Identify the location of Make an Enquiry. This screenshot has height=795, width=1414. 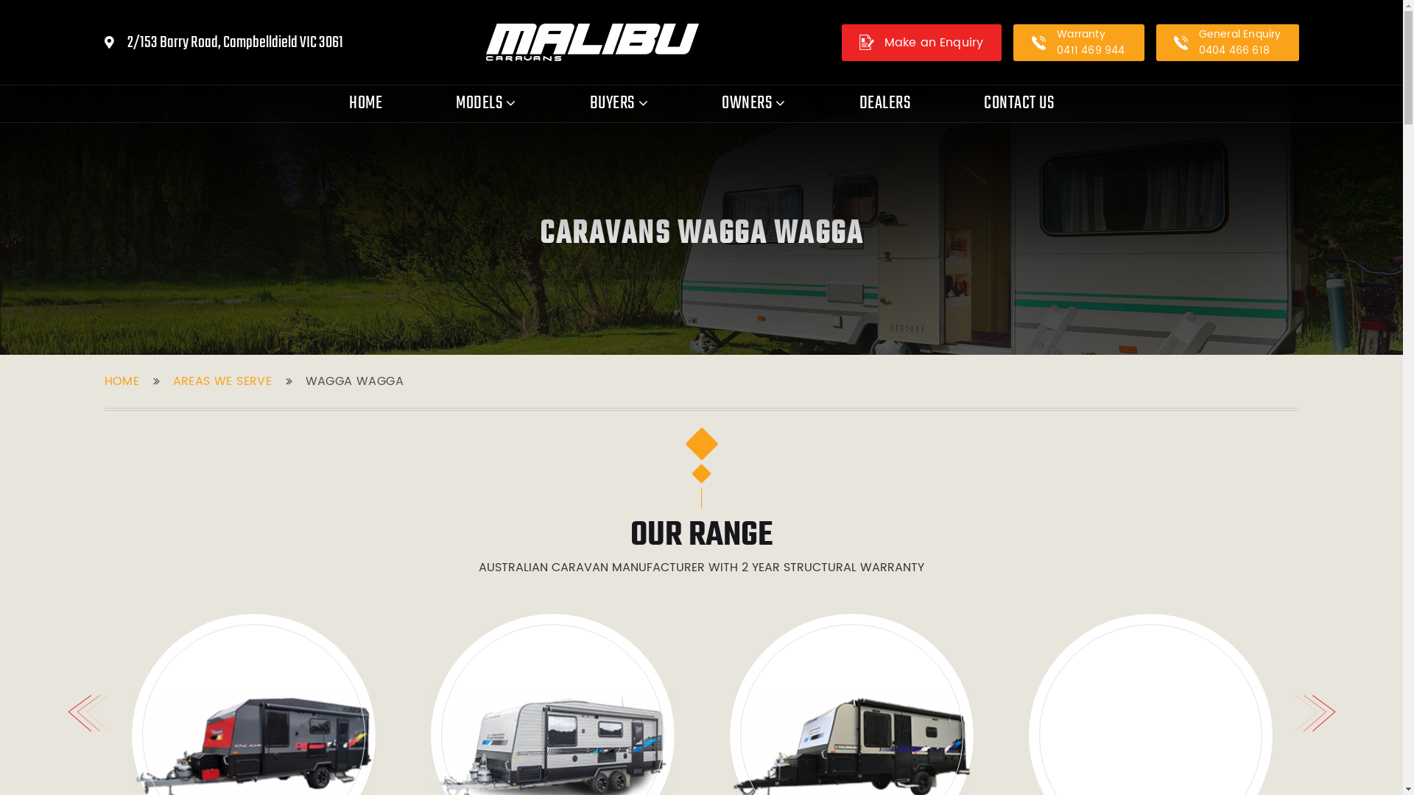
(921, 42).